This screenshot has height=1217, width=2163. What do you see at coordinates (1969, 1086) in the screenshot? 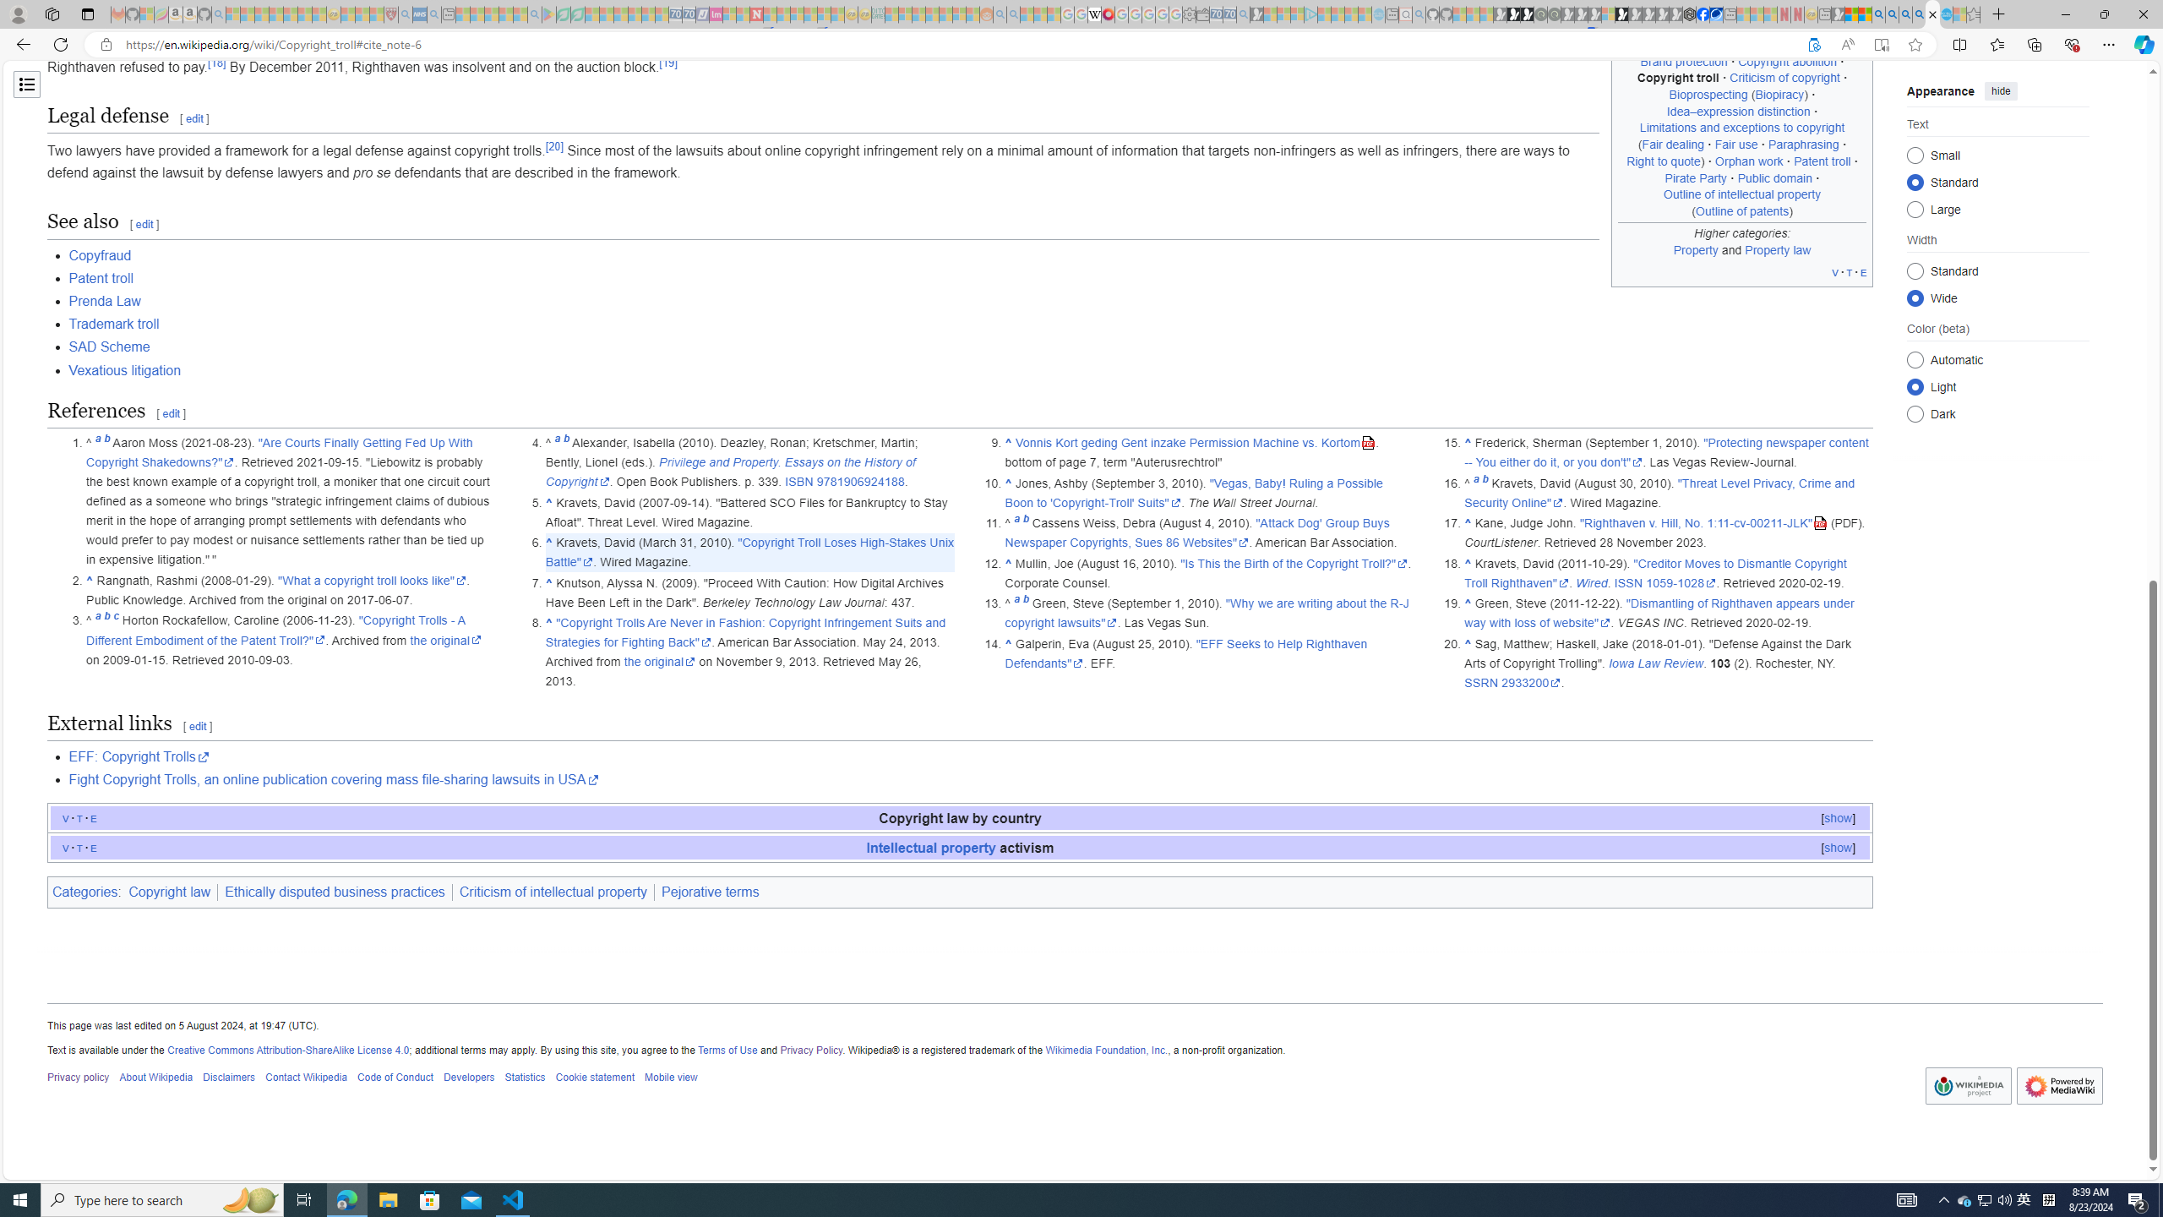
I see `Wikimedia Foundation` at bounding box center [1969, 1086].